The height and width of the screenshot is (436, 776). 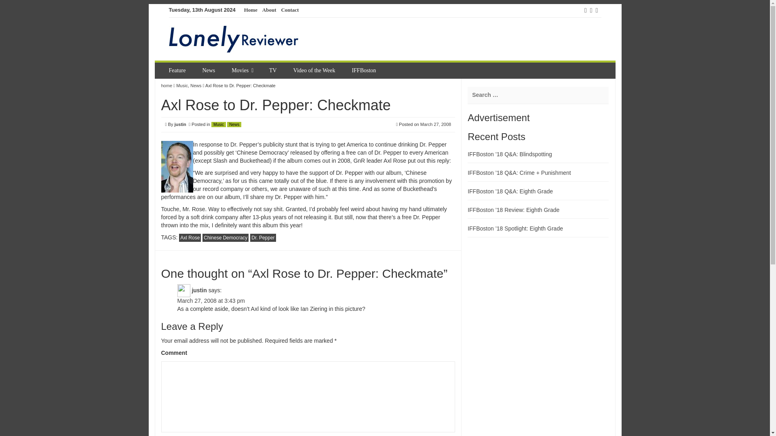 What do you see at coordinates (274, 71) in the screenshot?
I see `TV` at bounding box center [274, 71].